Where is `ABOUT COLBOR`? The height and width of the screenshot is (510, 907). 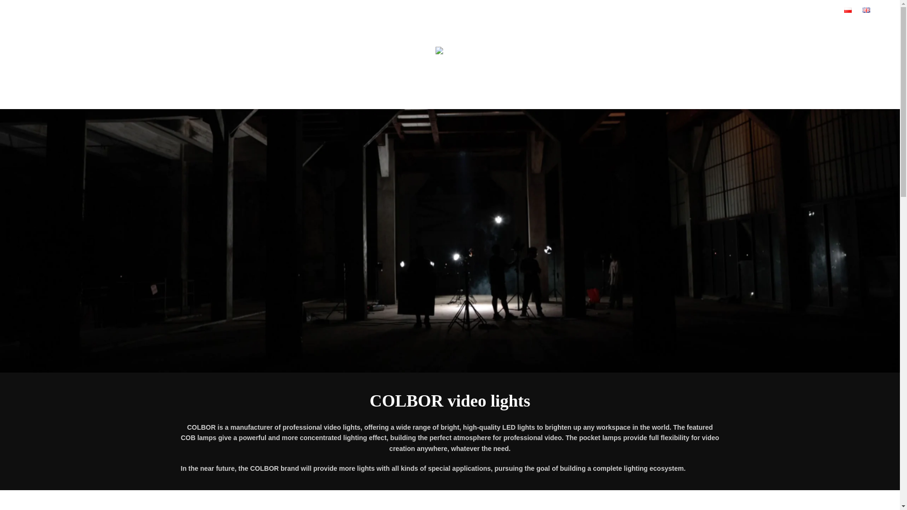
ABOUT COLBOR is located at coordinates (471, 97).